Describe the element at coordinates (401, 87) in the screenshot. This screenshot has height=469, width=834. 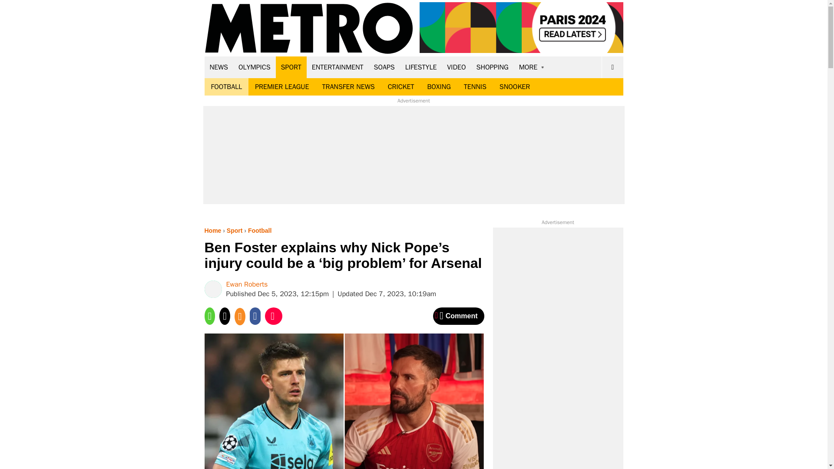
I see `CRICKET` at that location.